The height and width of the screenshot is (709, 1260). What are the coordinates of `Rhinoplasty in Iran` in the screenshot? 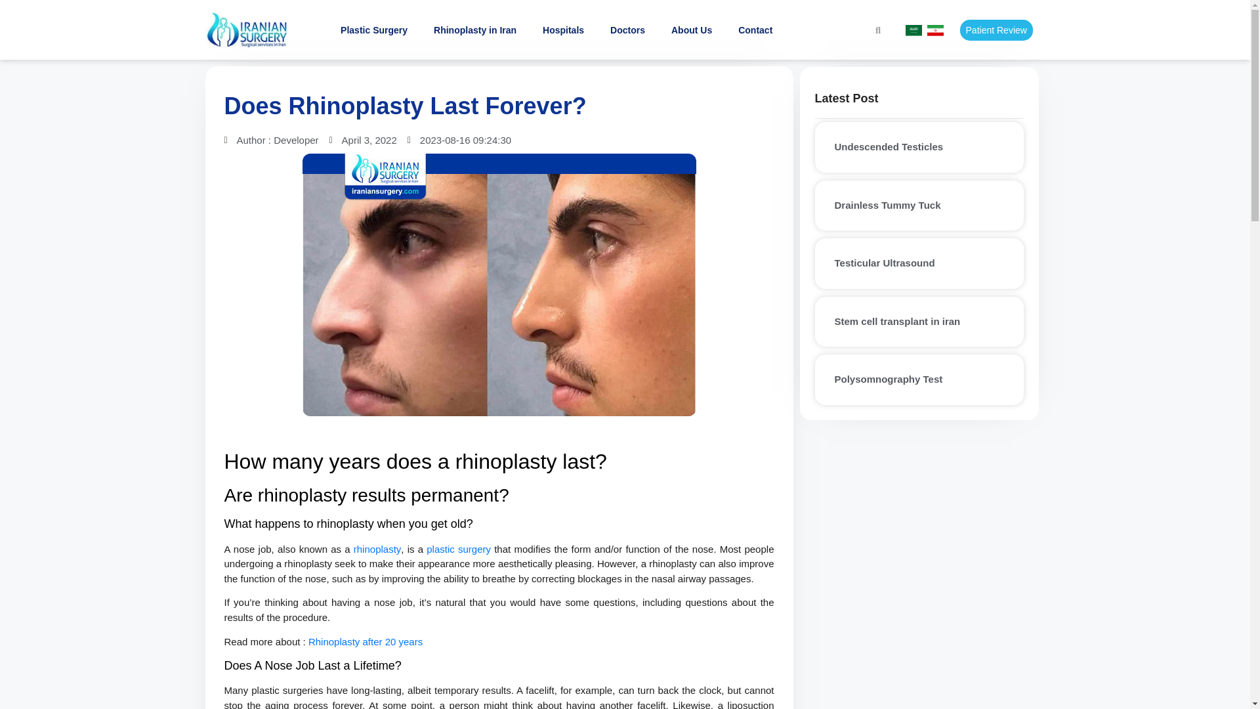 It's located at (475, 30).